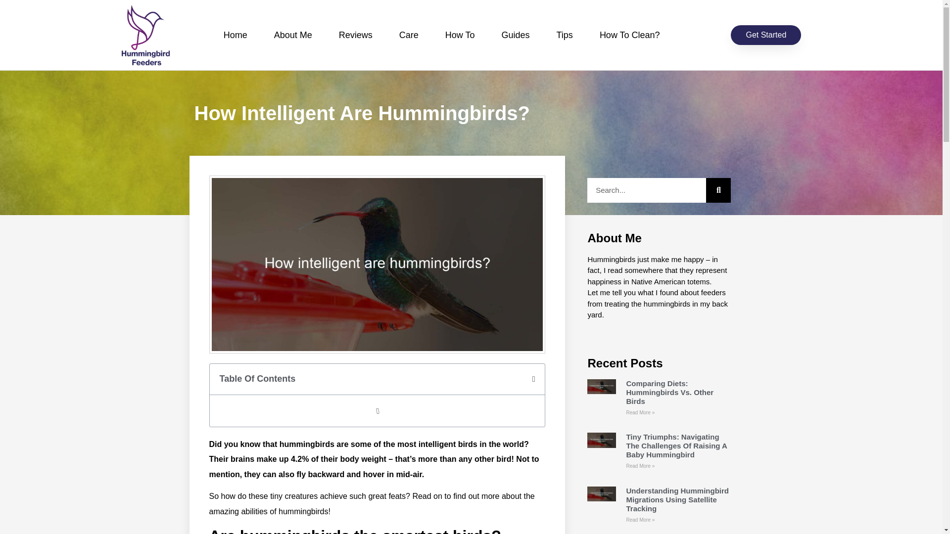  I want to click on About Me, so click(293, 35).